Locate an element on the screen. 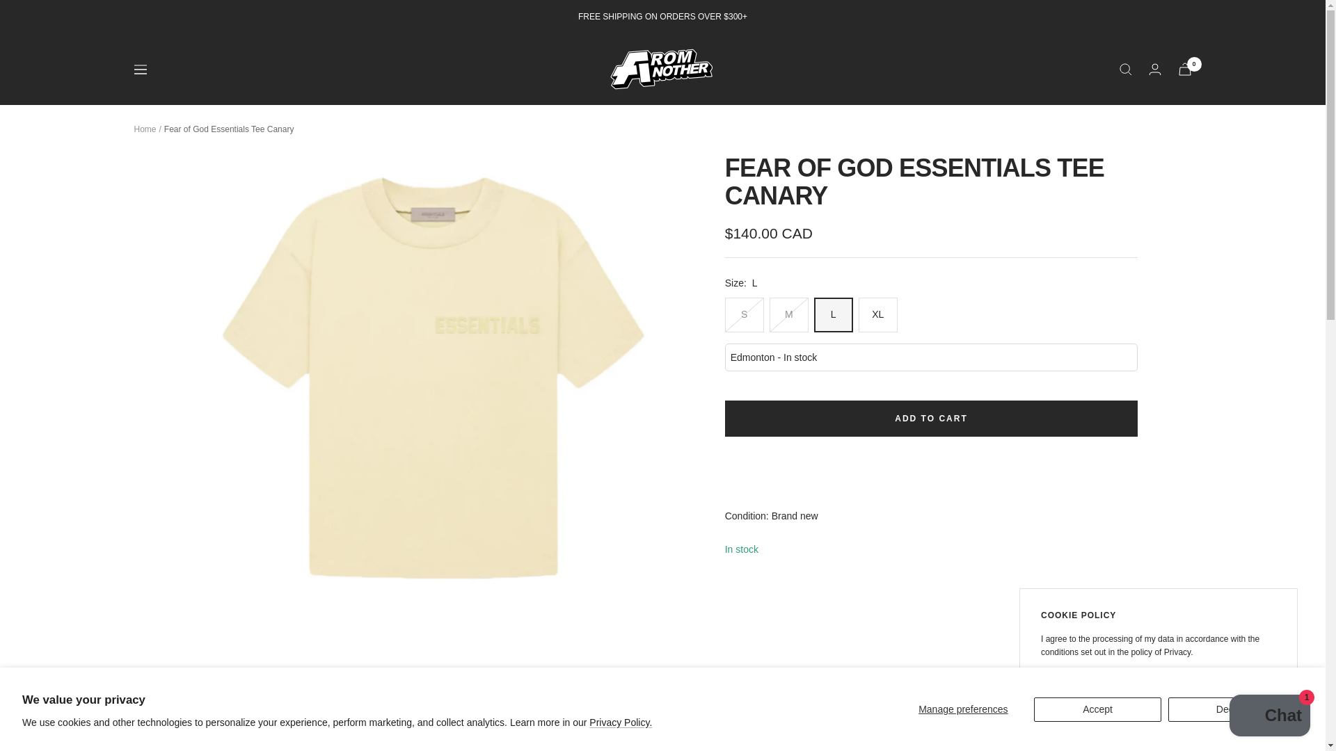  Decline is located at coordinates (1127, 686).